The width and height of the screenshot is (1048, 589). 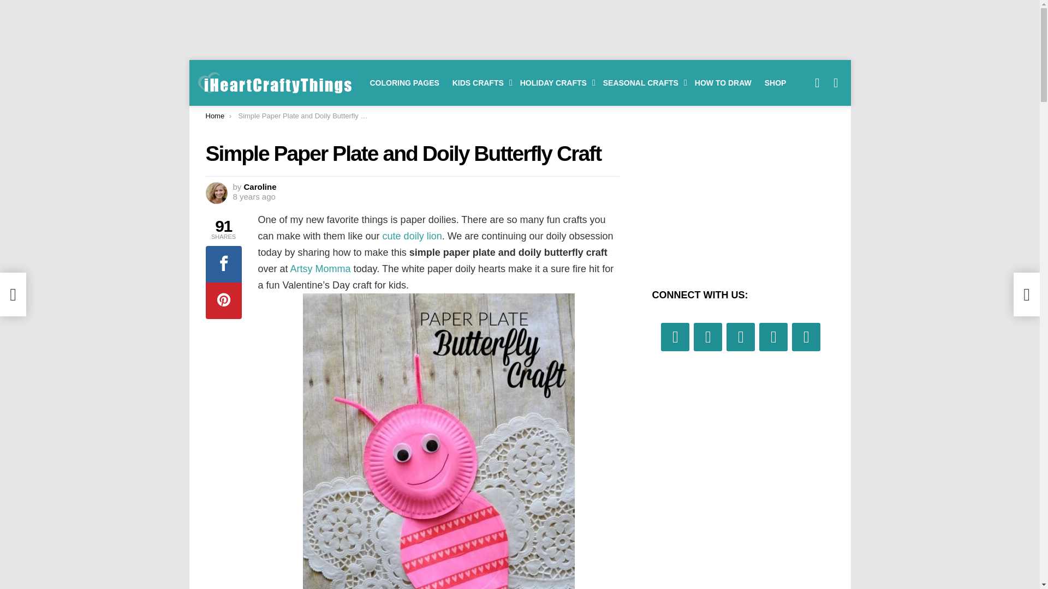 What do you see at coordinates (775, 83) in the screenshot?
I see `SHOP` at bounding box center [775, 83].